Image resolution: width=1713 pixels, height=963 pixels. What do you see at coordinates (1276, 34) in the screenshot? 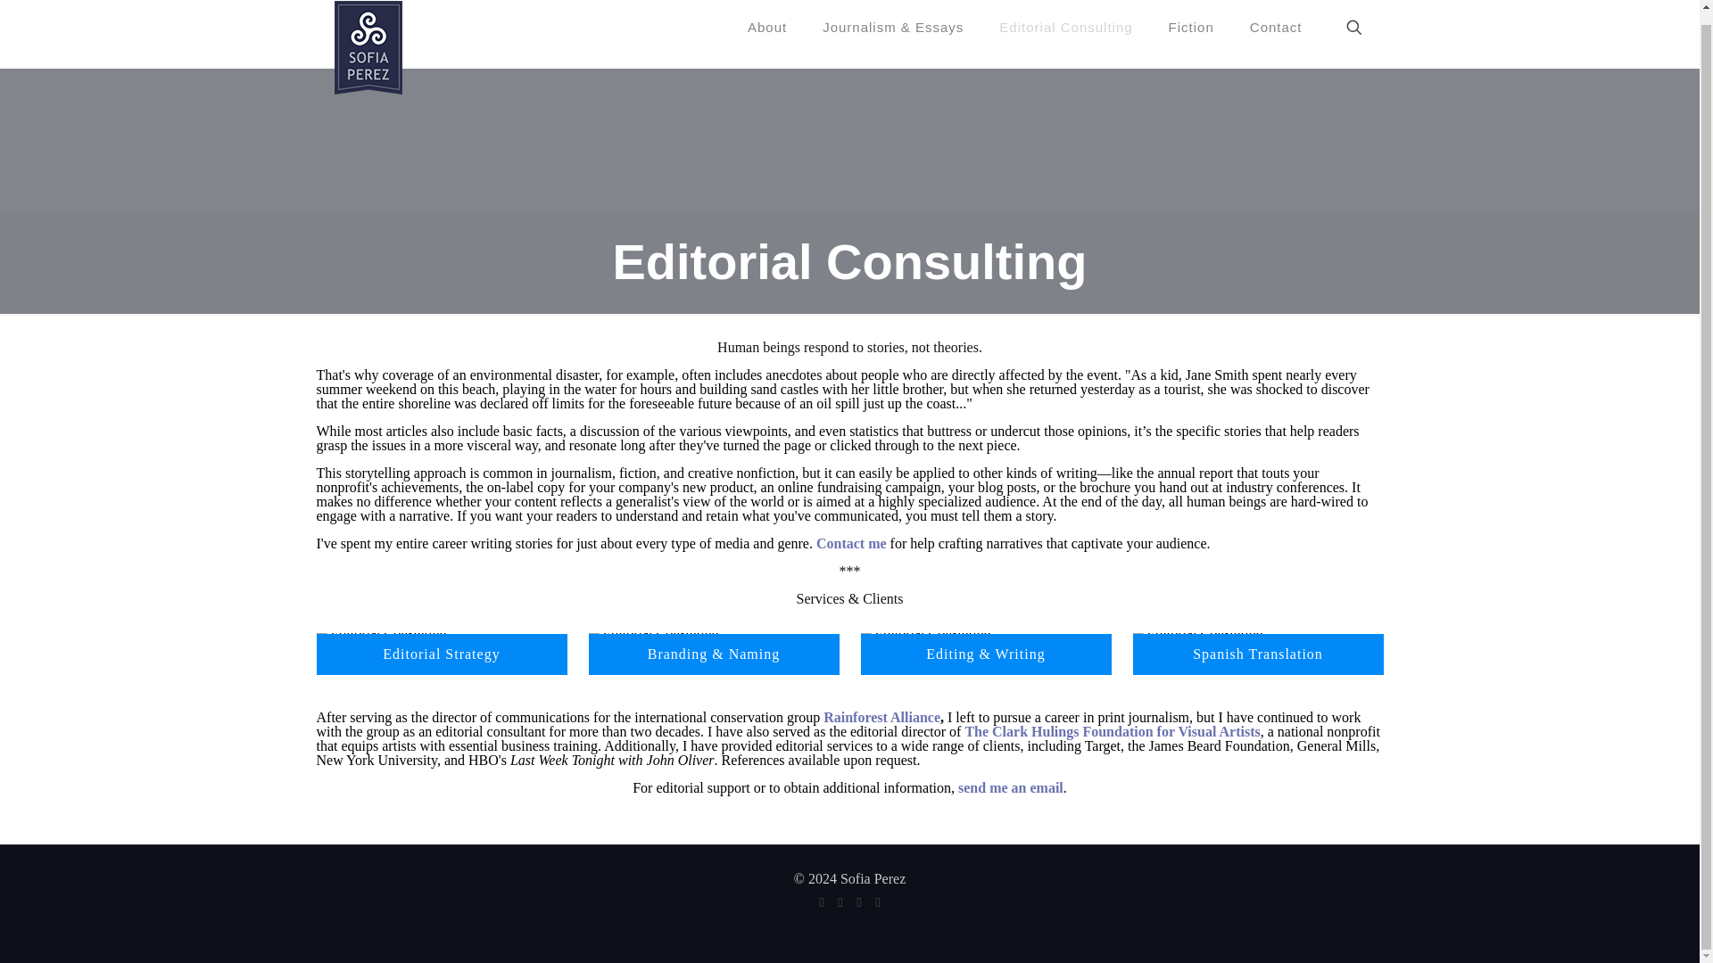
I see `Contact` at bounding box center [1276, 34].